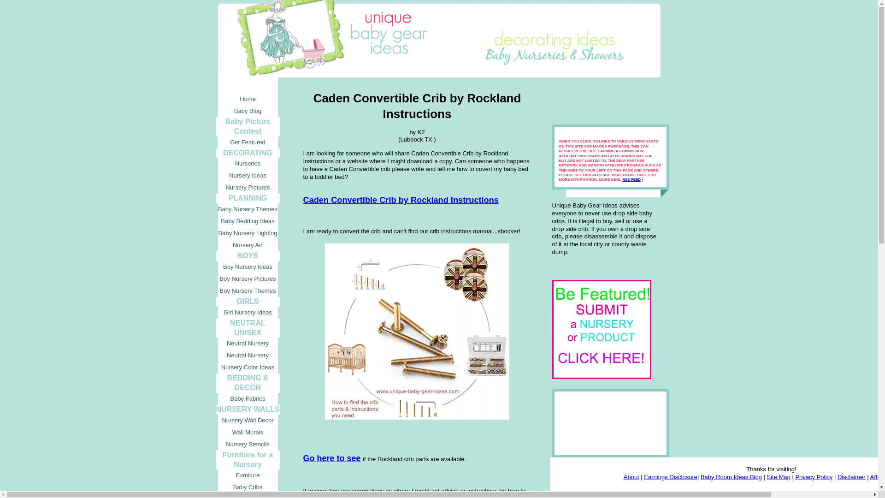  What do you see at coordinates (248, 267) in the screenshot?
I see `Boy Nursery Ideas` at bounding box center [248, 267].